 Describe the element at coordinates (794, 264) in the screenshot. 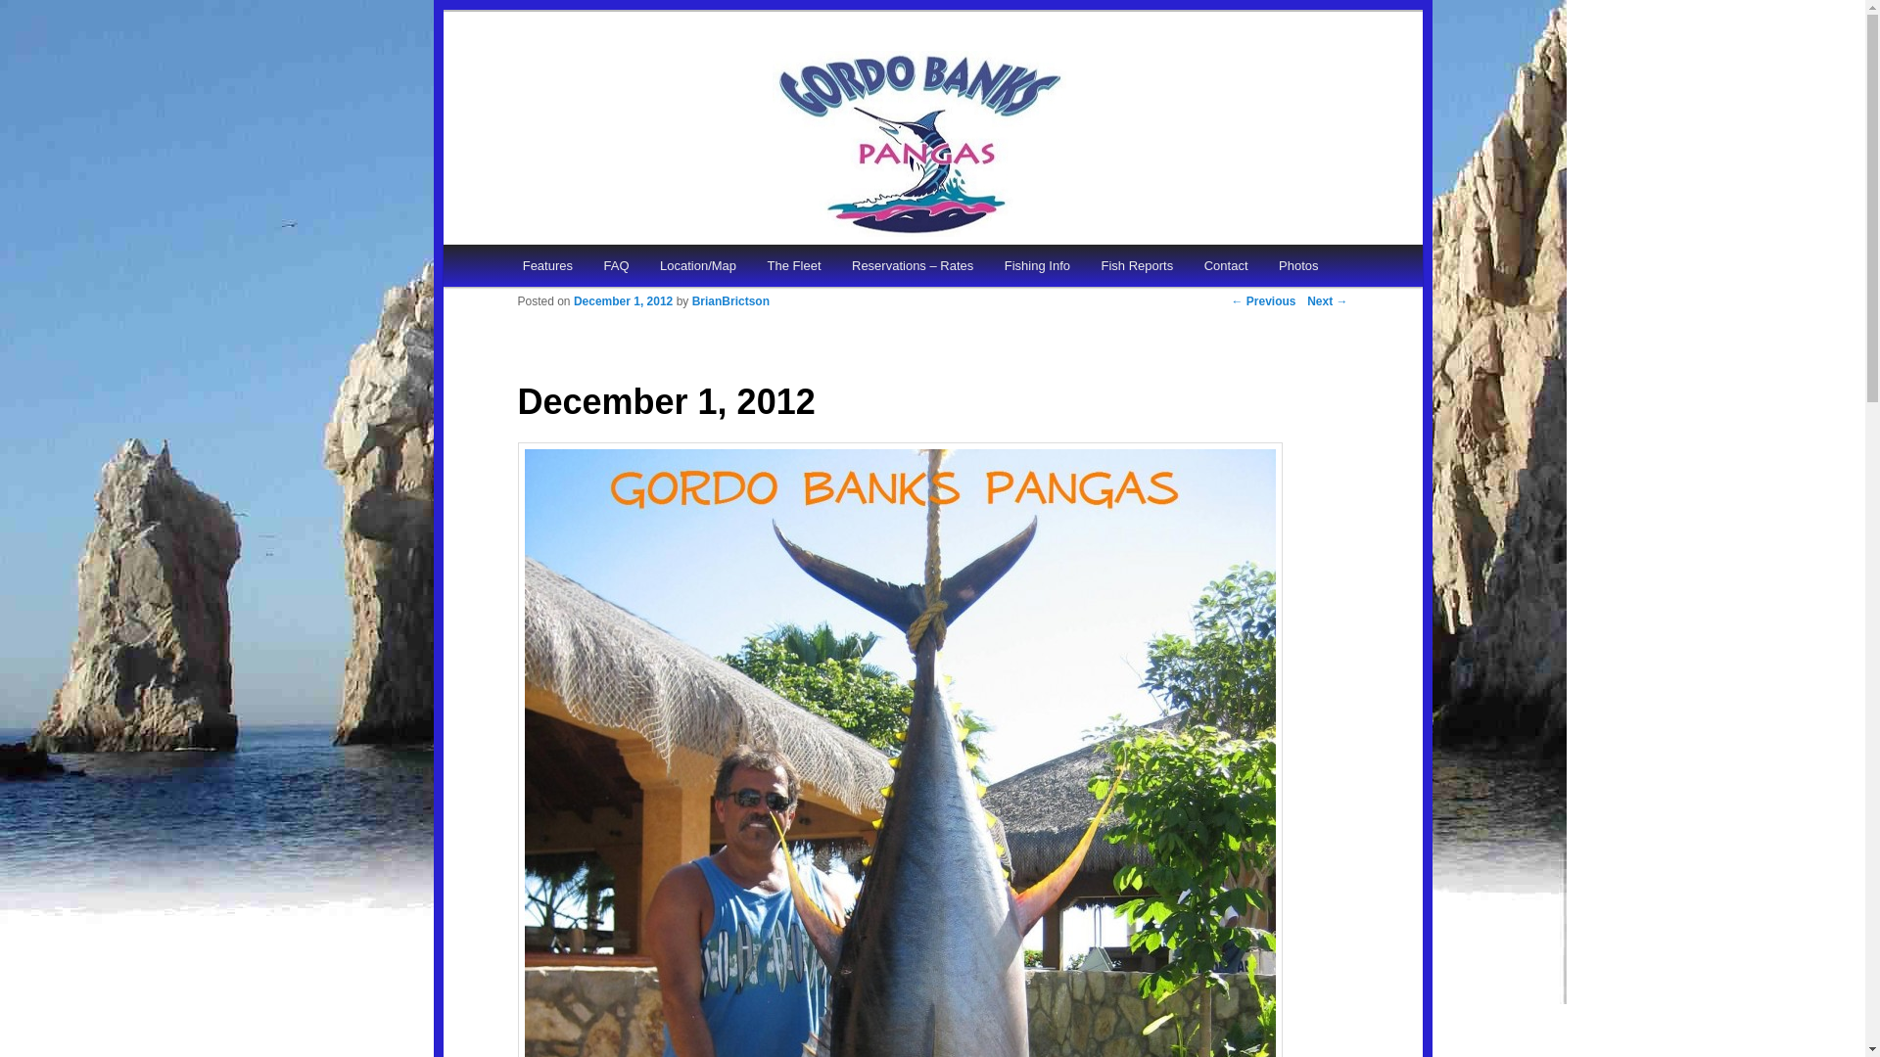

I see `The Fleet` at that location.